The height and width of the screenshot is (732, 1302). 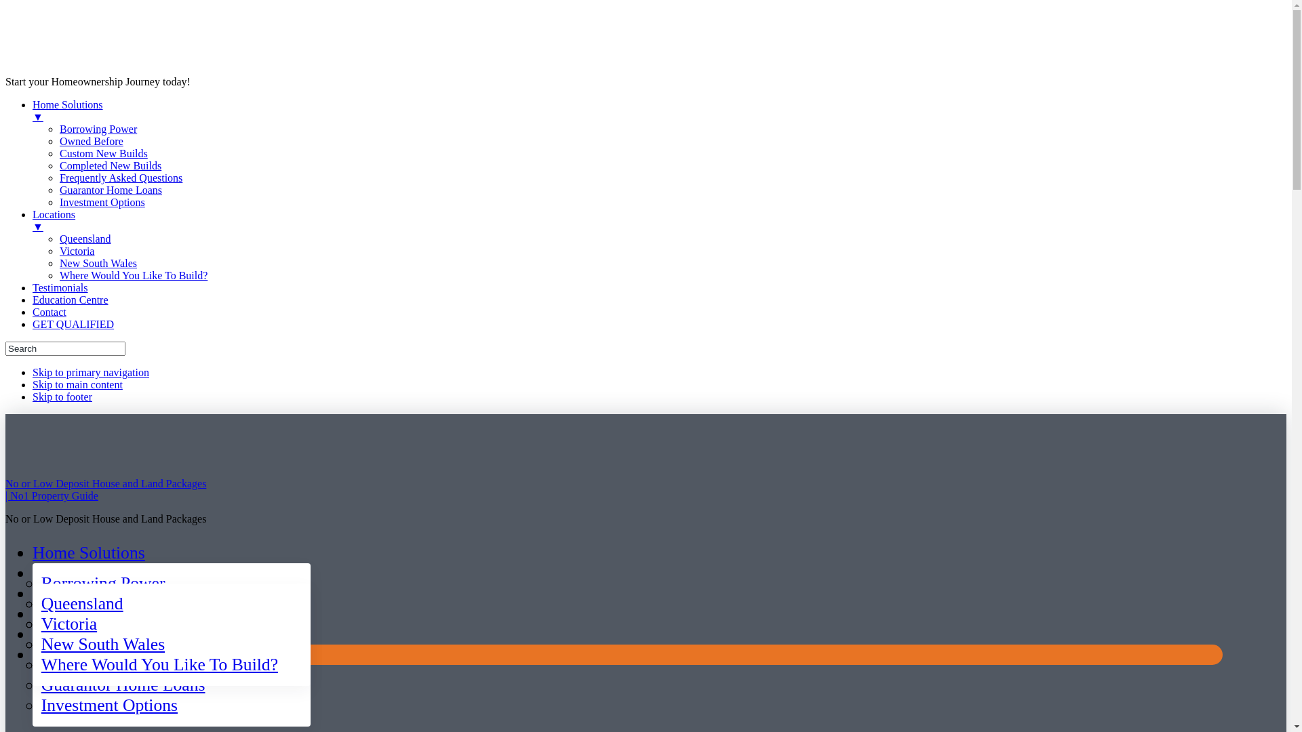 What do you see at coordinates (98, 655) in the screenshot?
I see `GET QUALIFIED` at bounding box center [98, 655].